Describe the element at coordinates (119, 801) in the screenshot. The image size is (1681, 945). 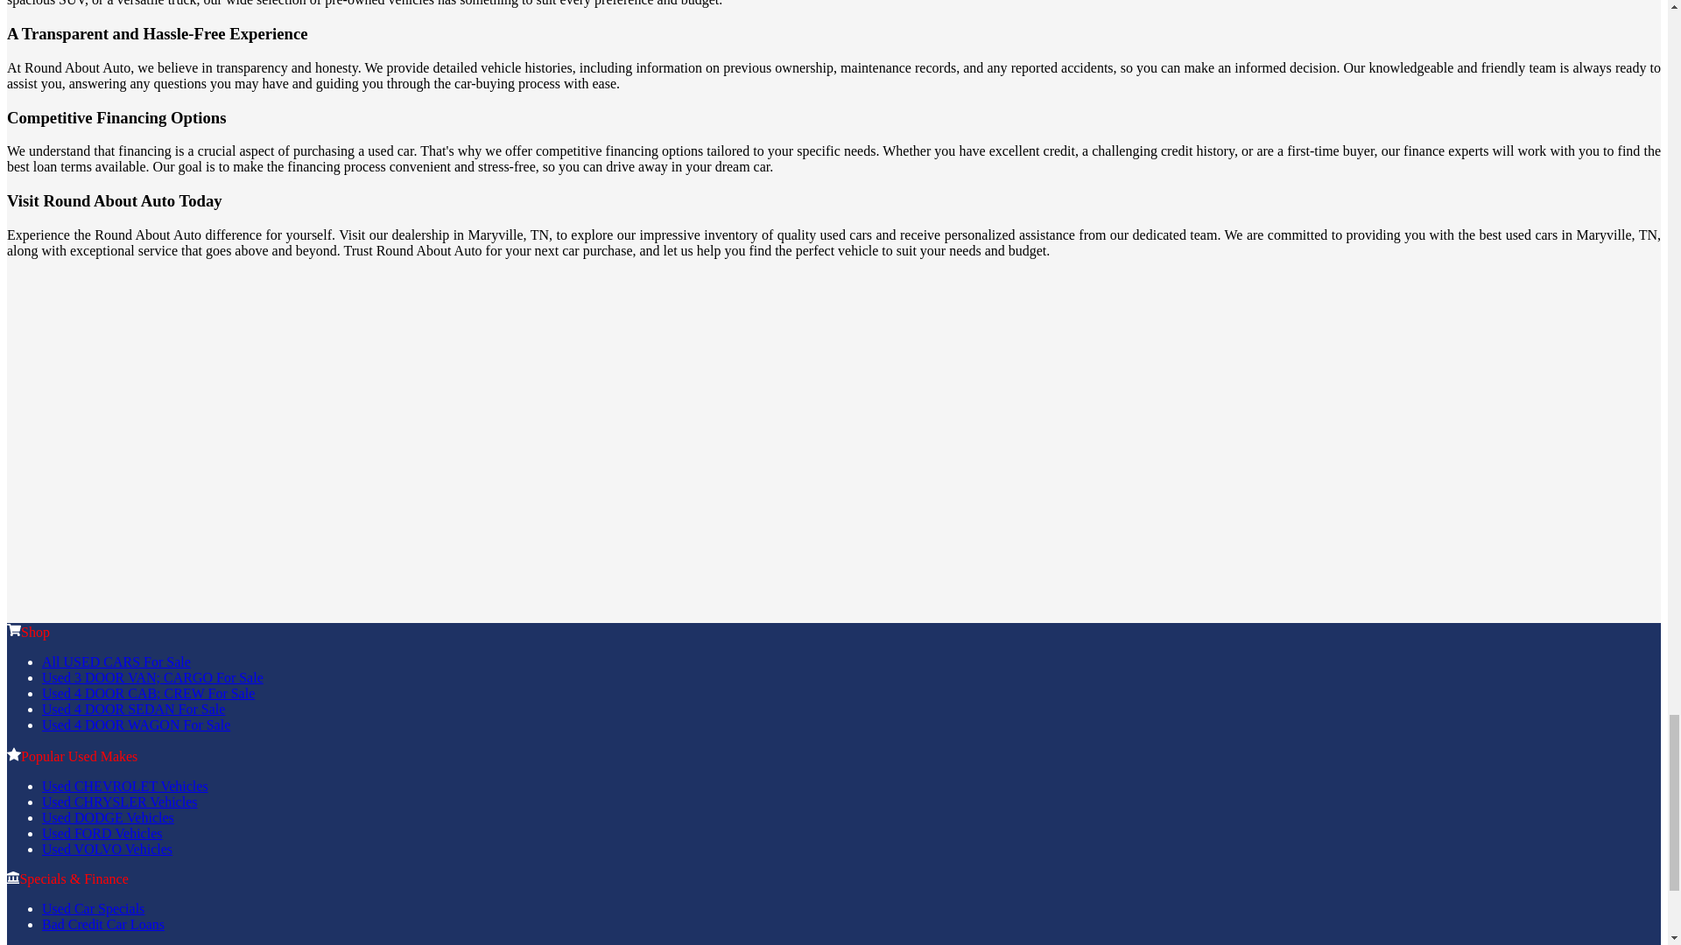
I see `Used CHRYSLER Vehicles` at that location.